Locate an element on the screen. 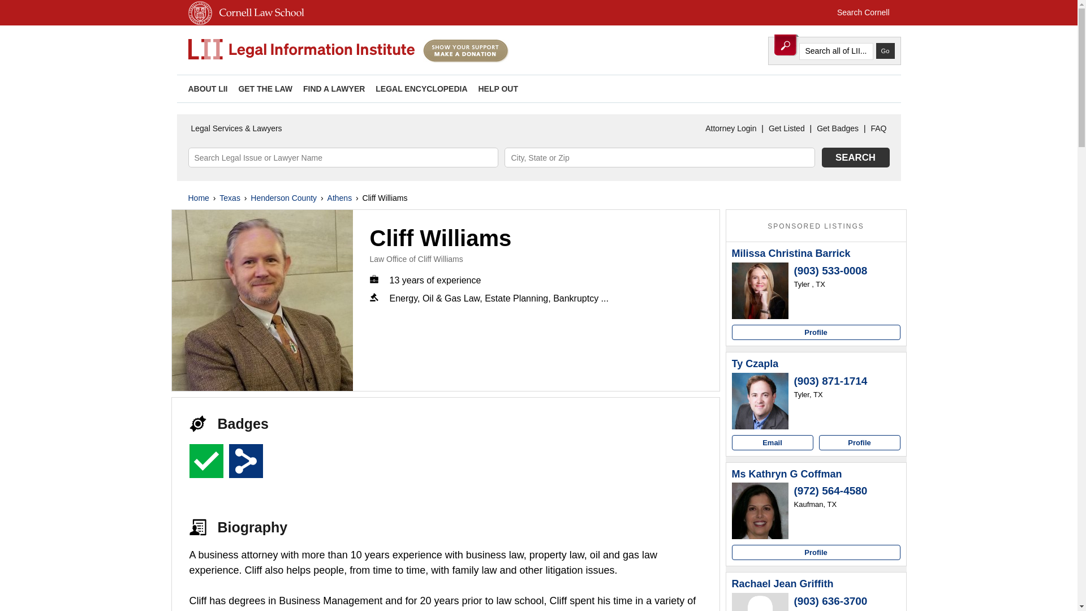 The height and width of the screenshot is (611, 1086). Profile is located at coordinates (816, 332).